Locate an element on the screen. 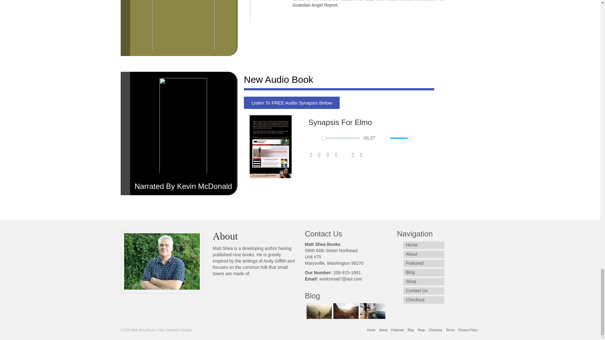 This screenshot has width=605, height=340. 0 is located at coordinates (340, 138).